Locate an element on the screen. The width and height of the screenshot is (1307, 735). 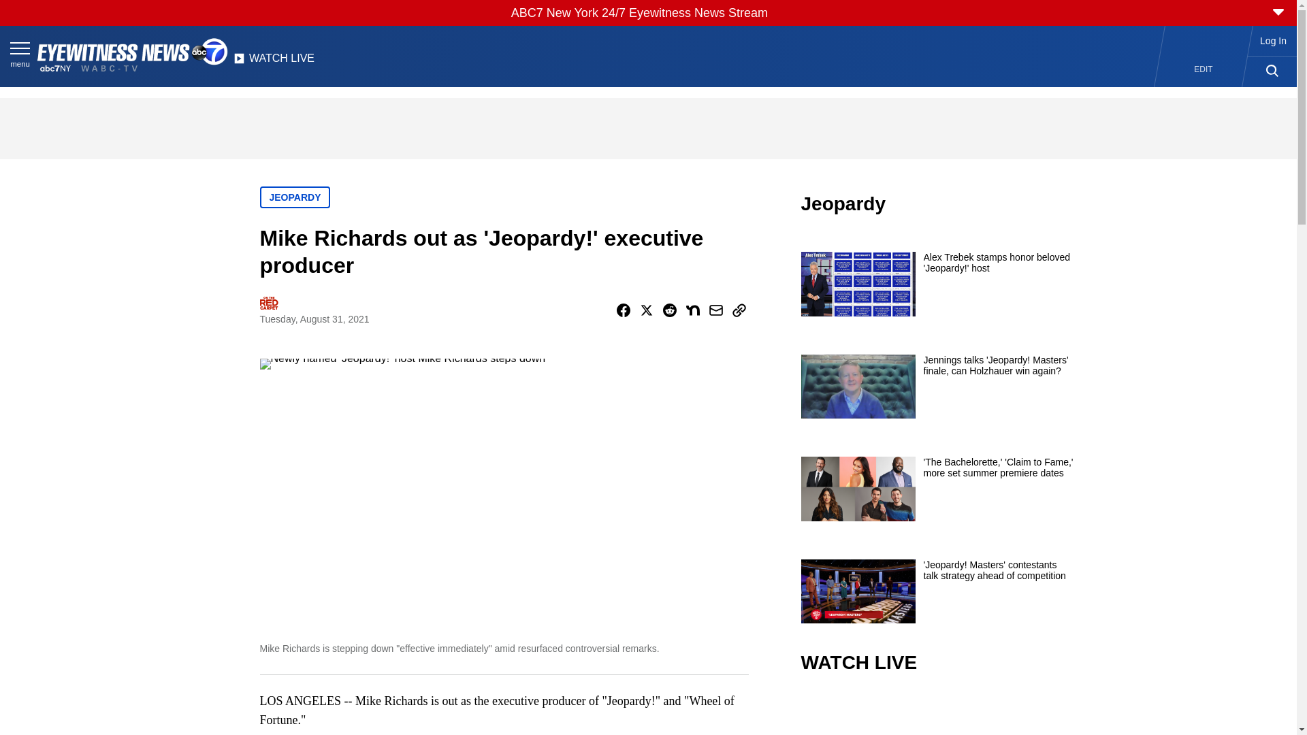
EDIT is located at coordinates (1204, 69).